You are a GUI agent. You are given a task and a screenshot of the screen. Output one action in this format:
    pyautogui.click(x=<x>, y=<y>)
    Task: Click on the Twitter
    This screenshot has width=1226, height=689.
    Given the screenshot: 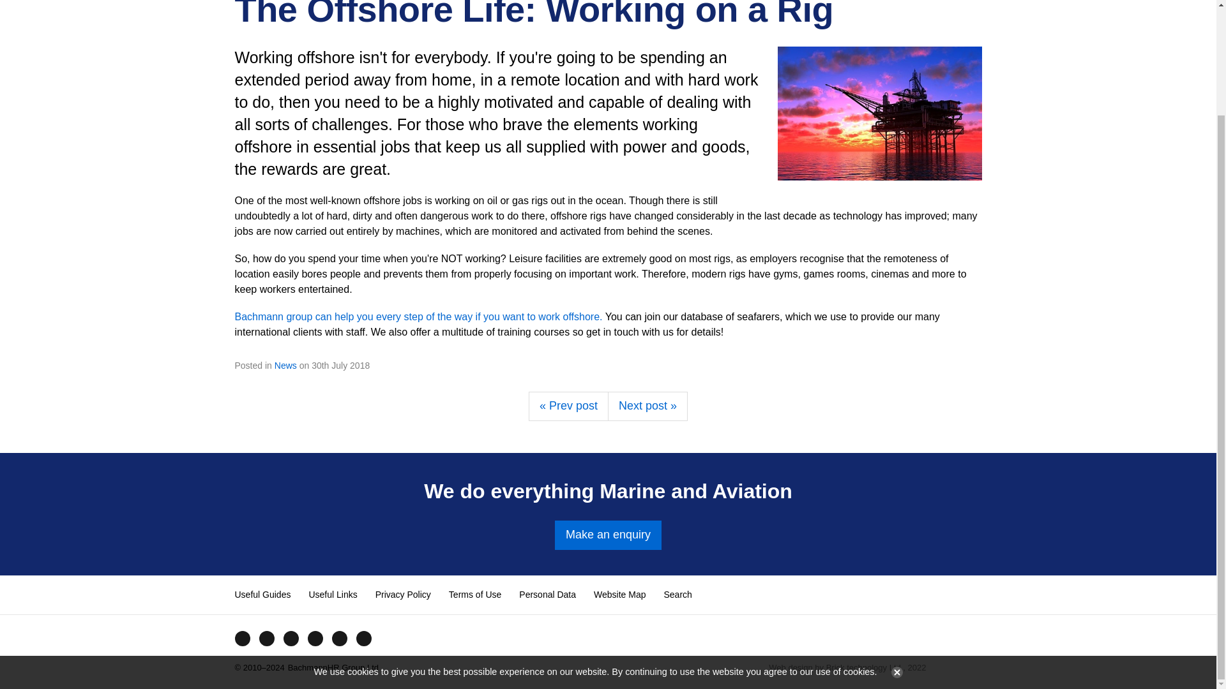 What is the action you would take?
    pyautogui.click(x=266, y=638)
    